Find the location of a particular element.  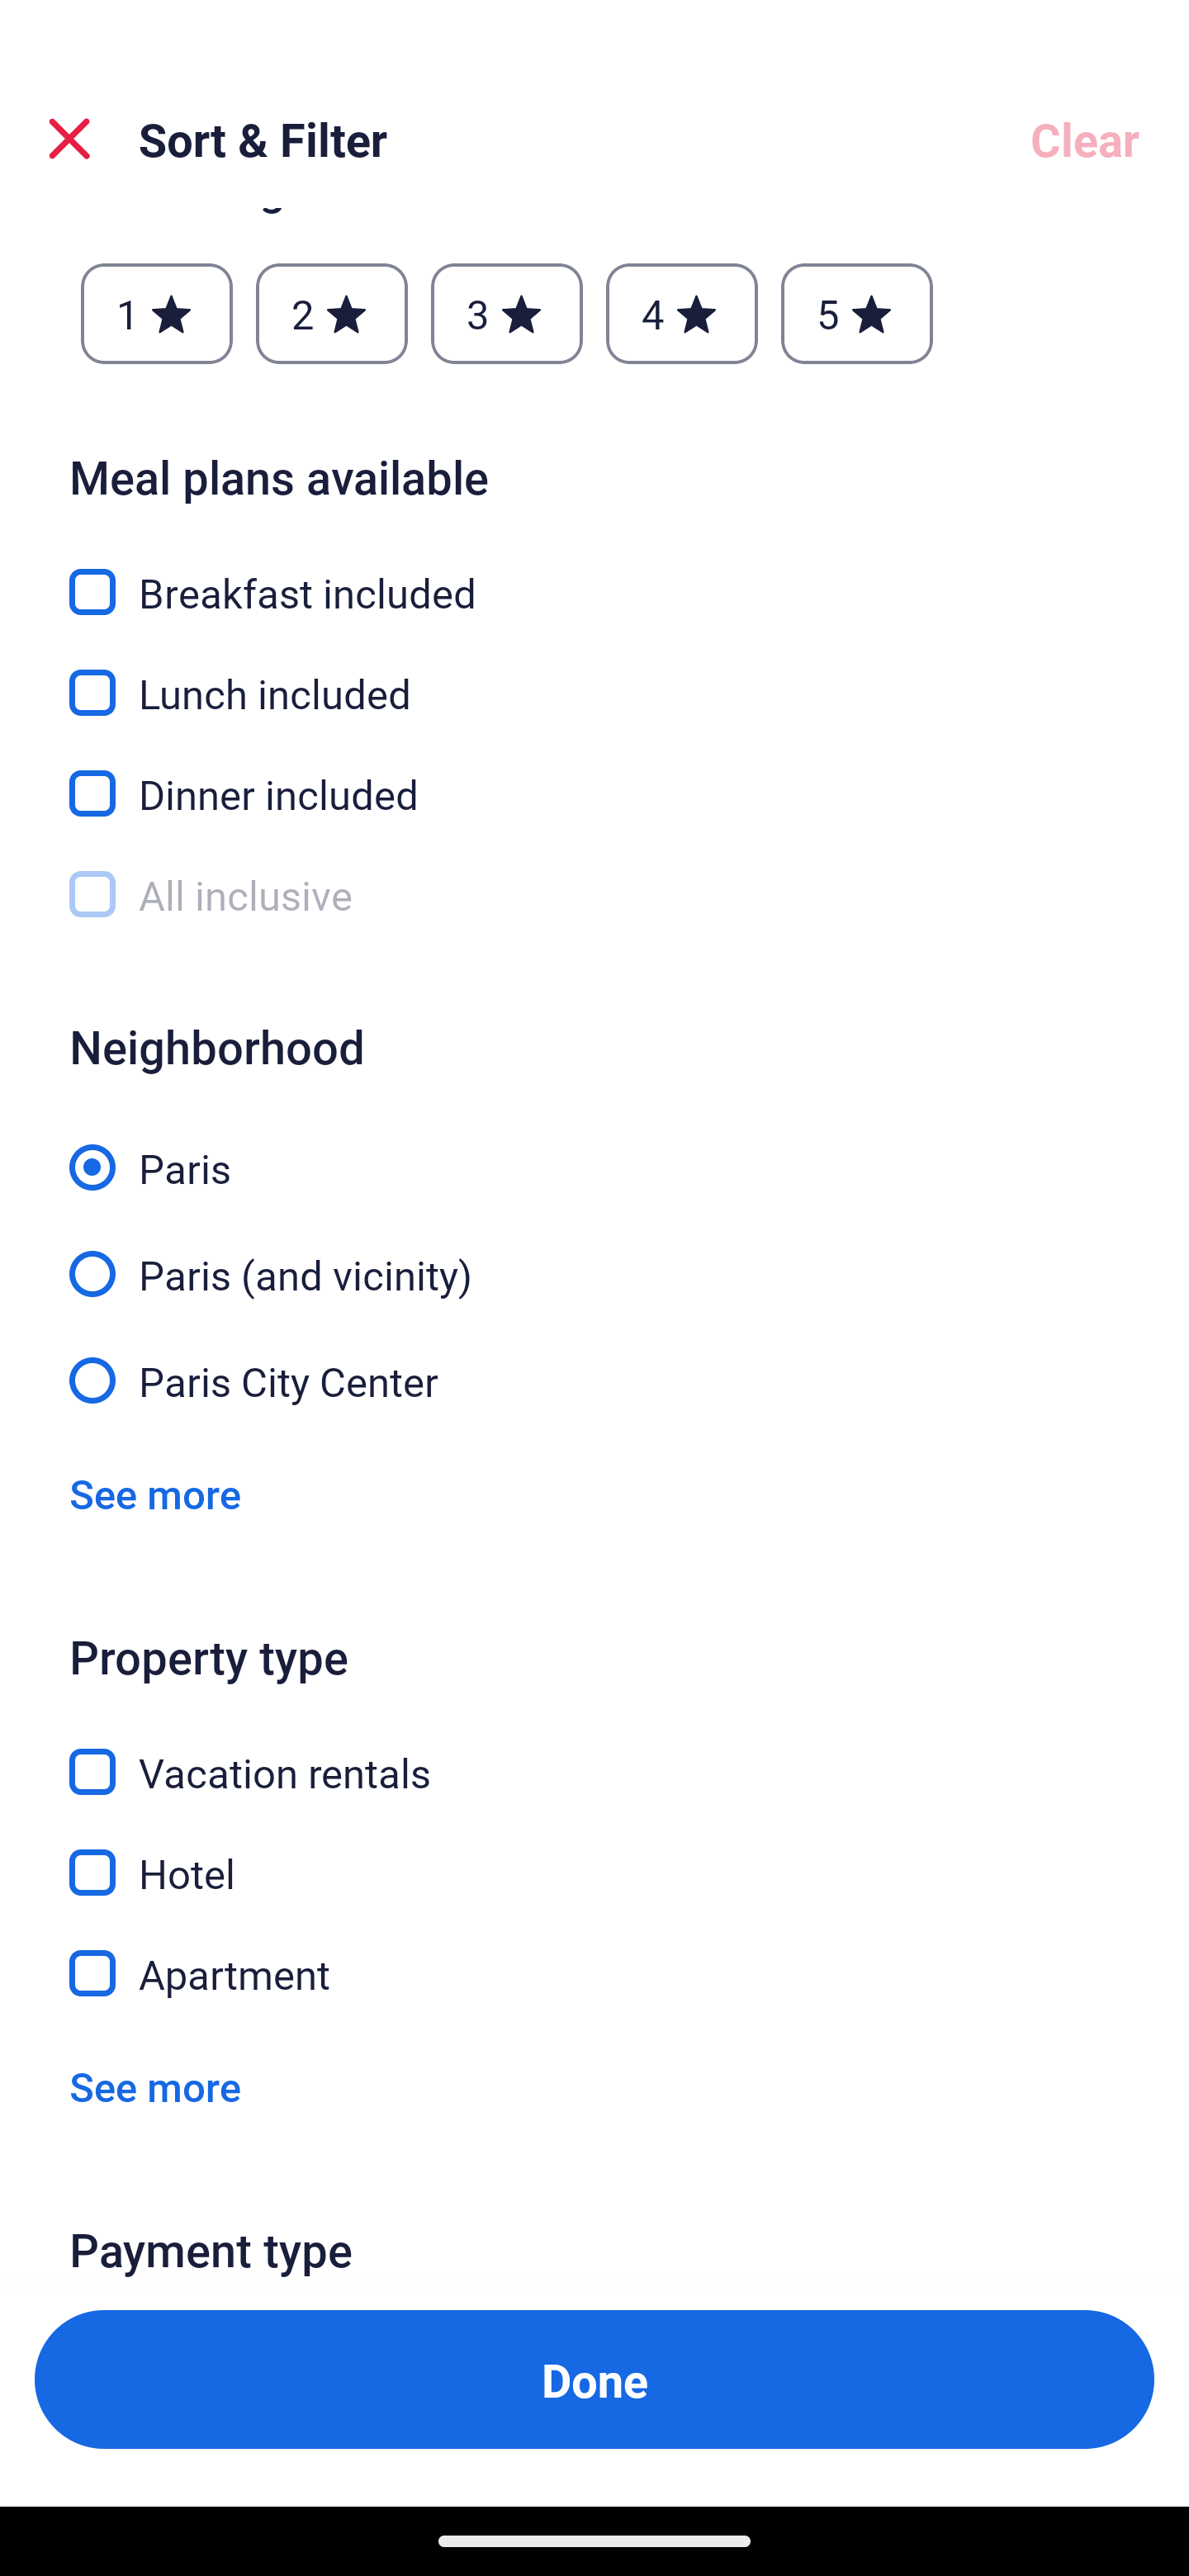

1 is located at coordinates (157, 314).